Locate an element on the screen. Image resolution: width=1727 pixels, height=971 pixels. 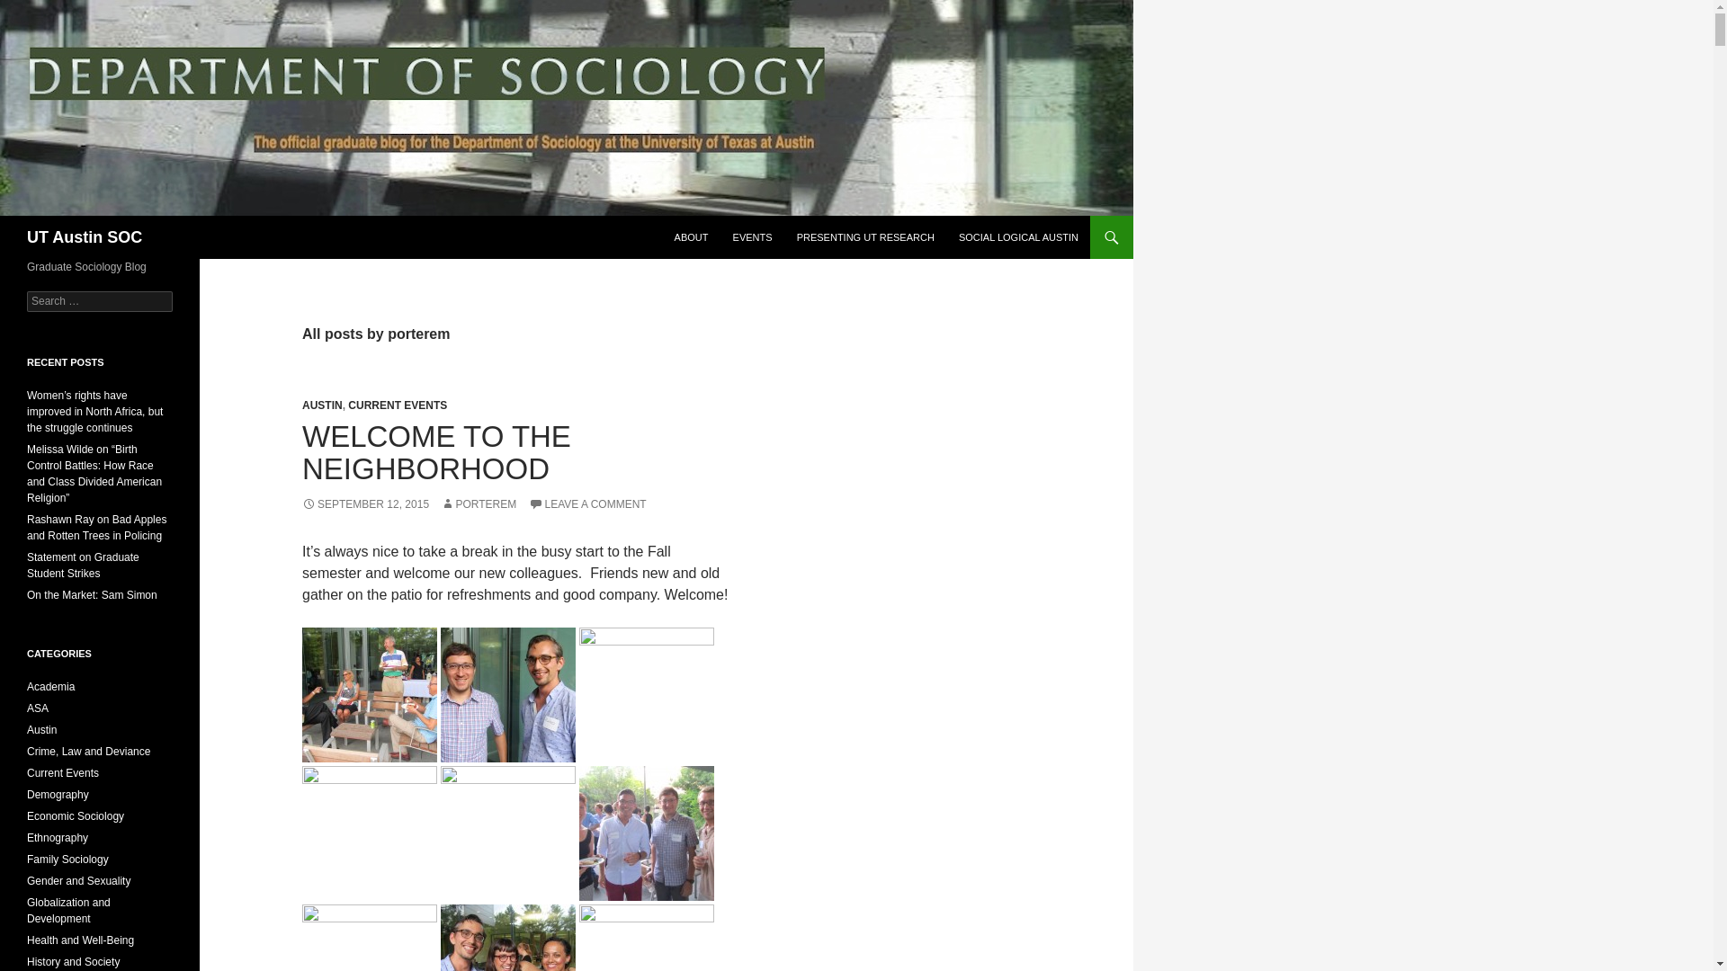
AUSTIN is located at coordinates (322, 405).